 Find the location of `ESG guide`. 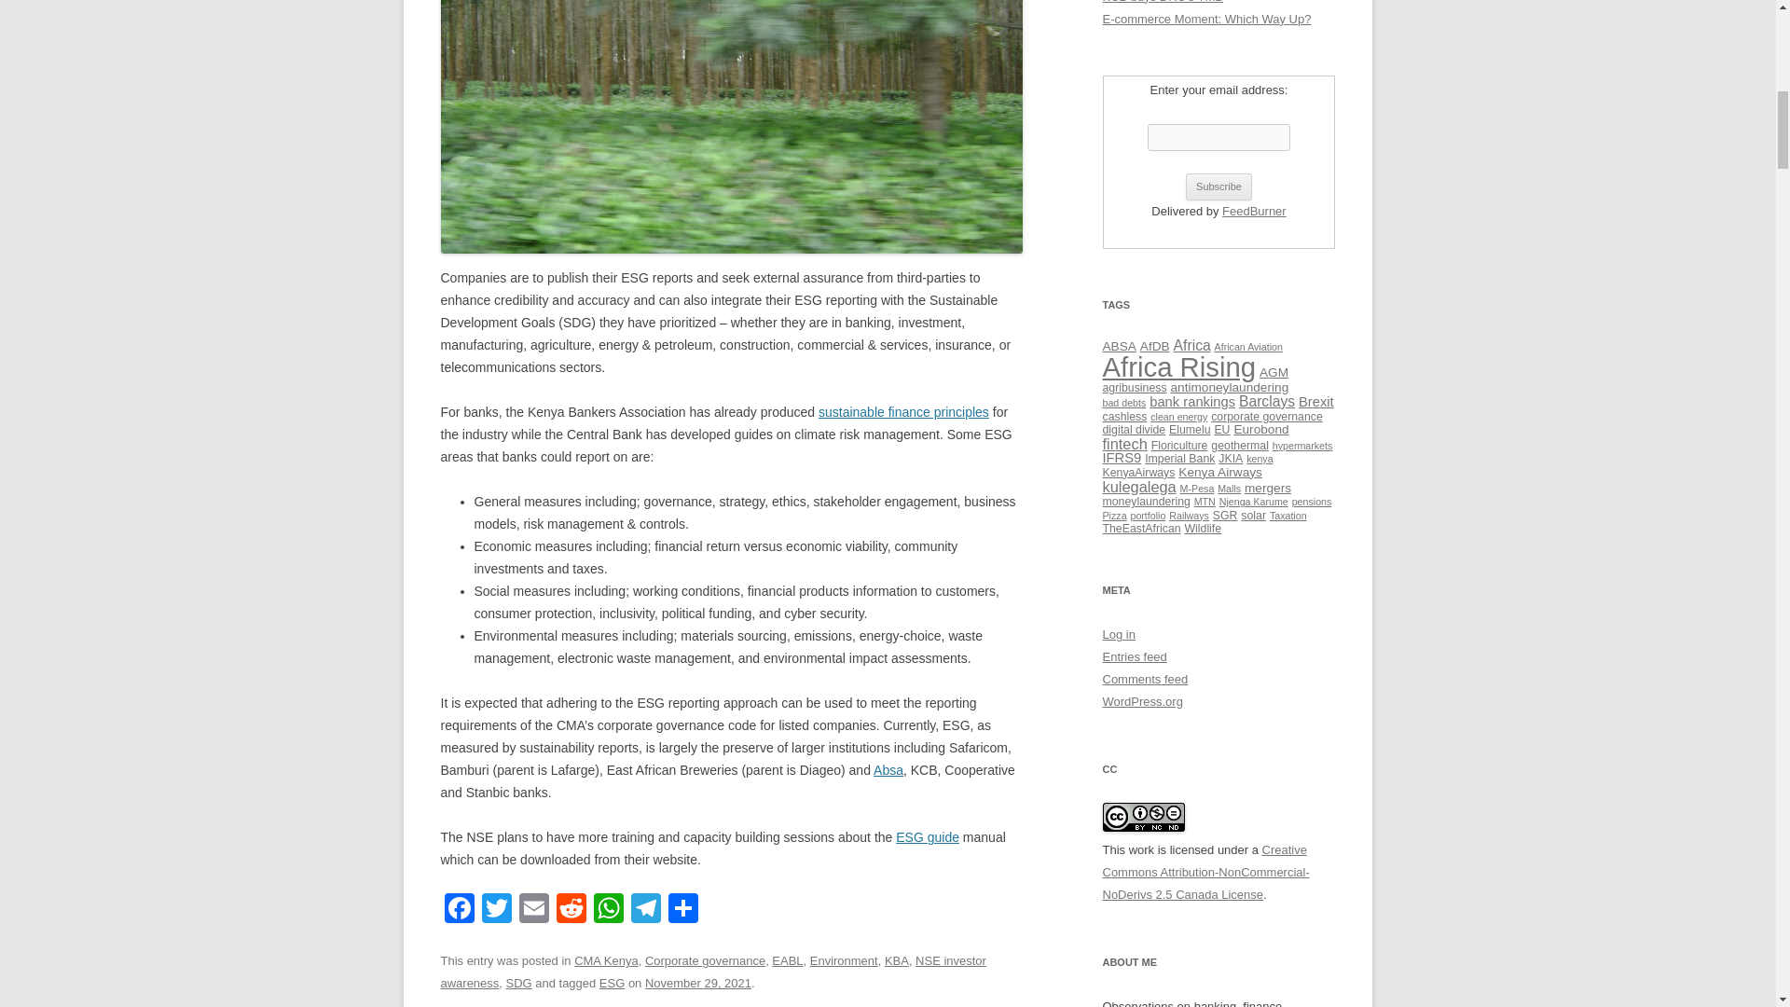

ESG guide is located at coordinates (928, 837).